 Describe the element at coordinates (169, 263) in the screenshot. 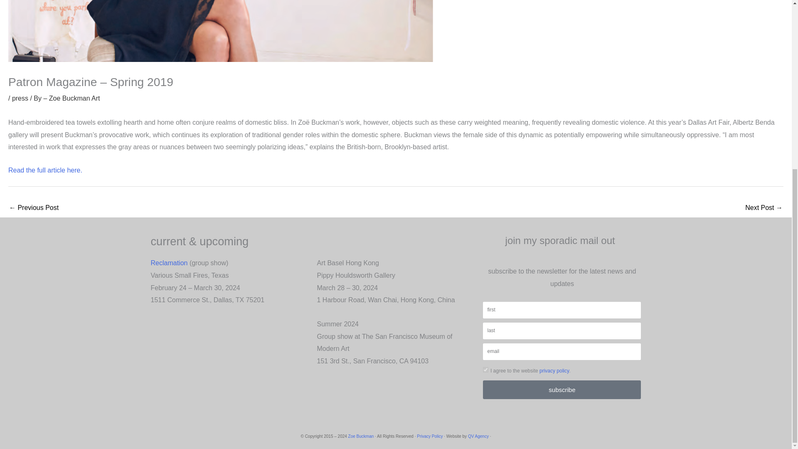

I see `Reclamation` at that location.